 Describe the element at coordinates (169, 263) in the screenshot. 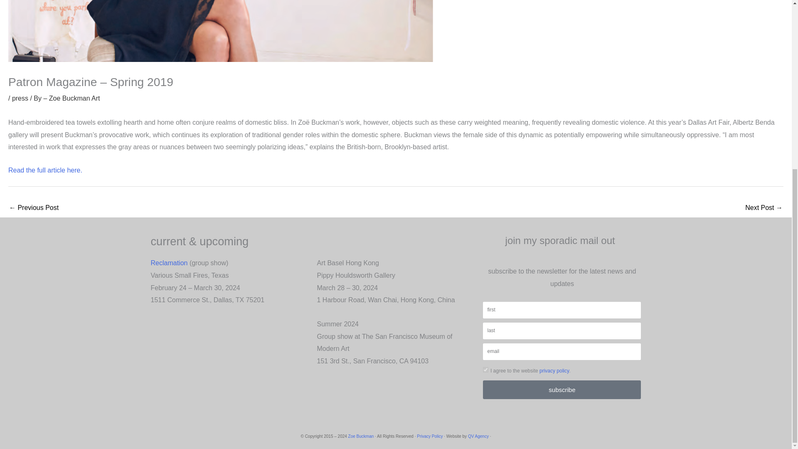

I see `Reclamation` at that location.